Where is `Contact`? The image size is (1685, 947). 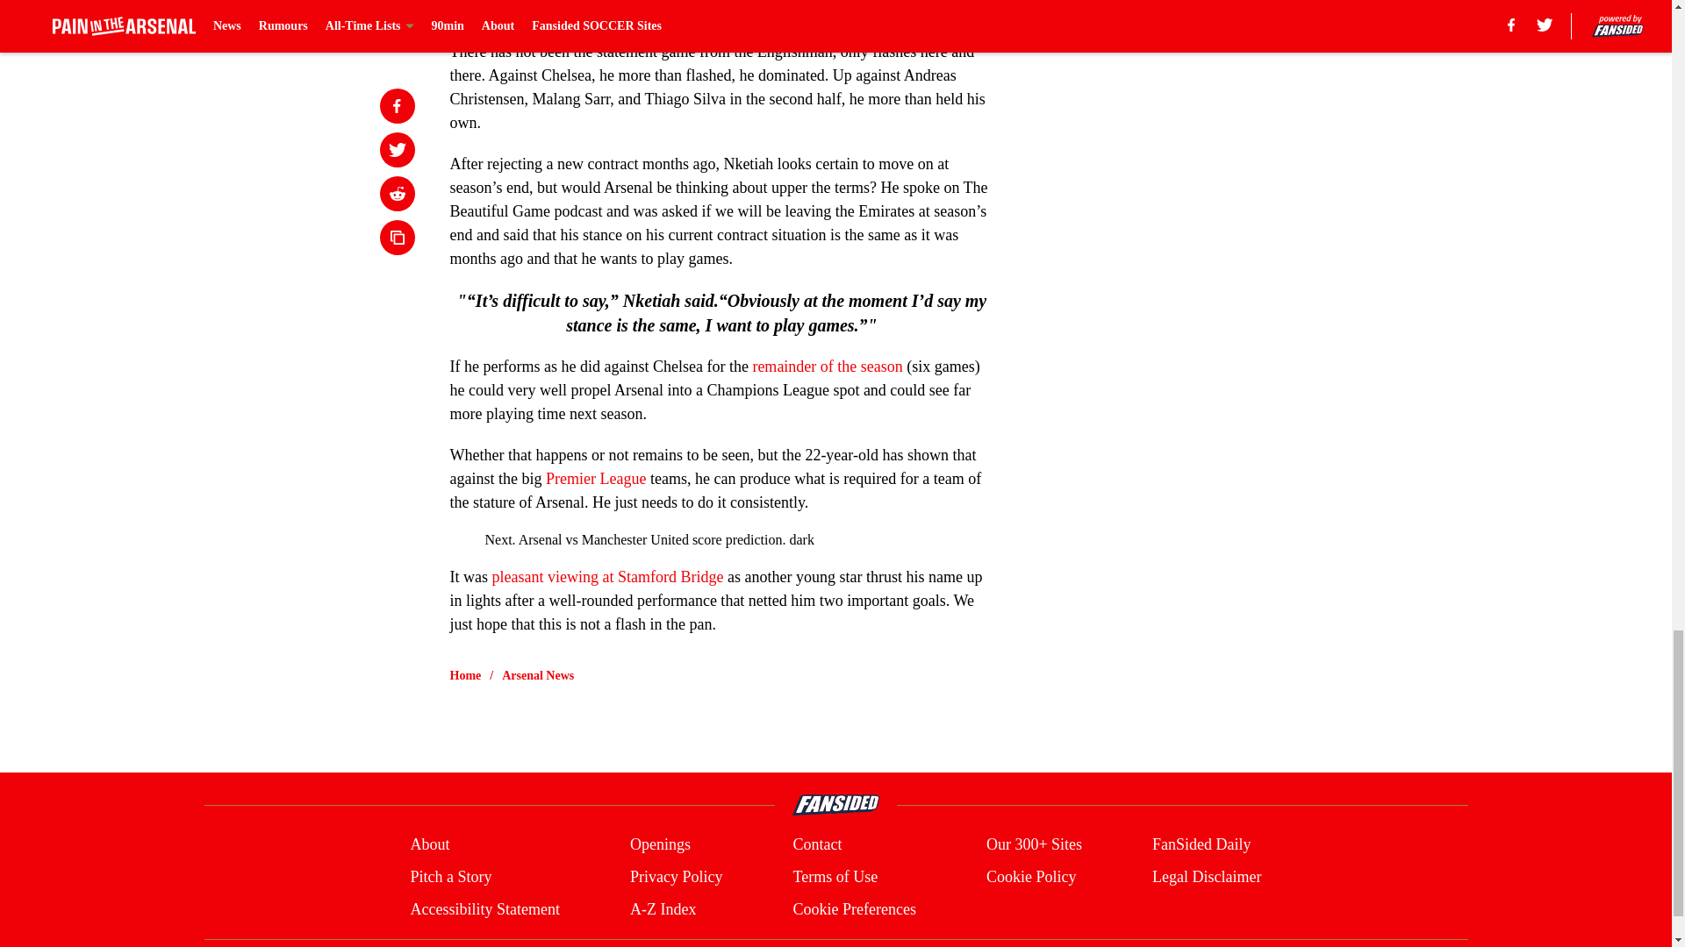
Contact is located at coordinates (816, 845).